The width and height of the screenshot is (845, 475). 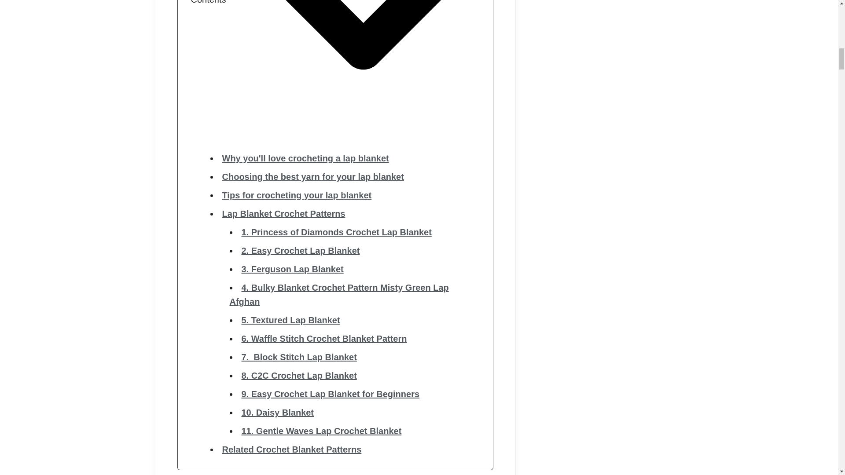 I want to click on Lap Blanket Crochet Patterns, so click(x=283, y=214).